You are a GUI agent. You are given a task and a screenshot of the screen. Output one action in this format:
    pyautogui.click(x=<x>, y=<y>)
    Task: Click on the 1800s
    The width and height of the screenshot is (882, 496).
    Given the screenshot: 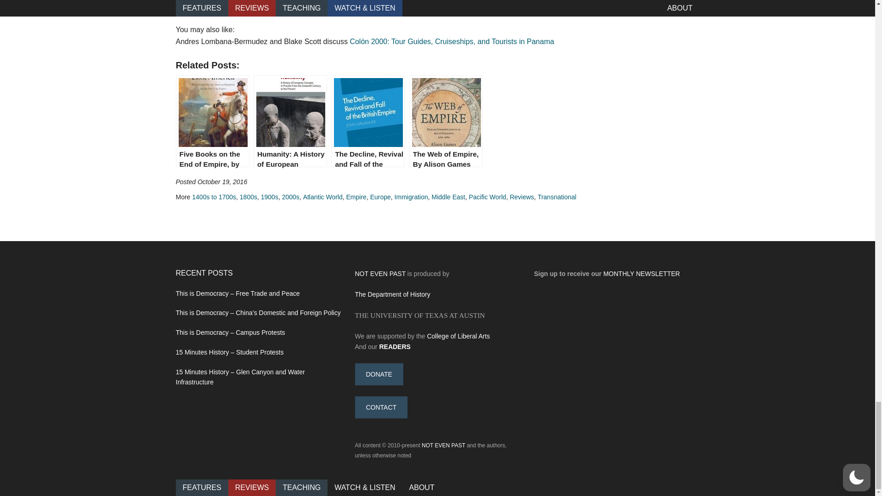 What is the action you would take?
    pyautogui.click(x=249, y=197)
    